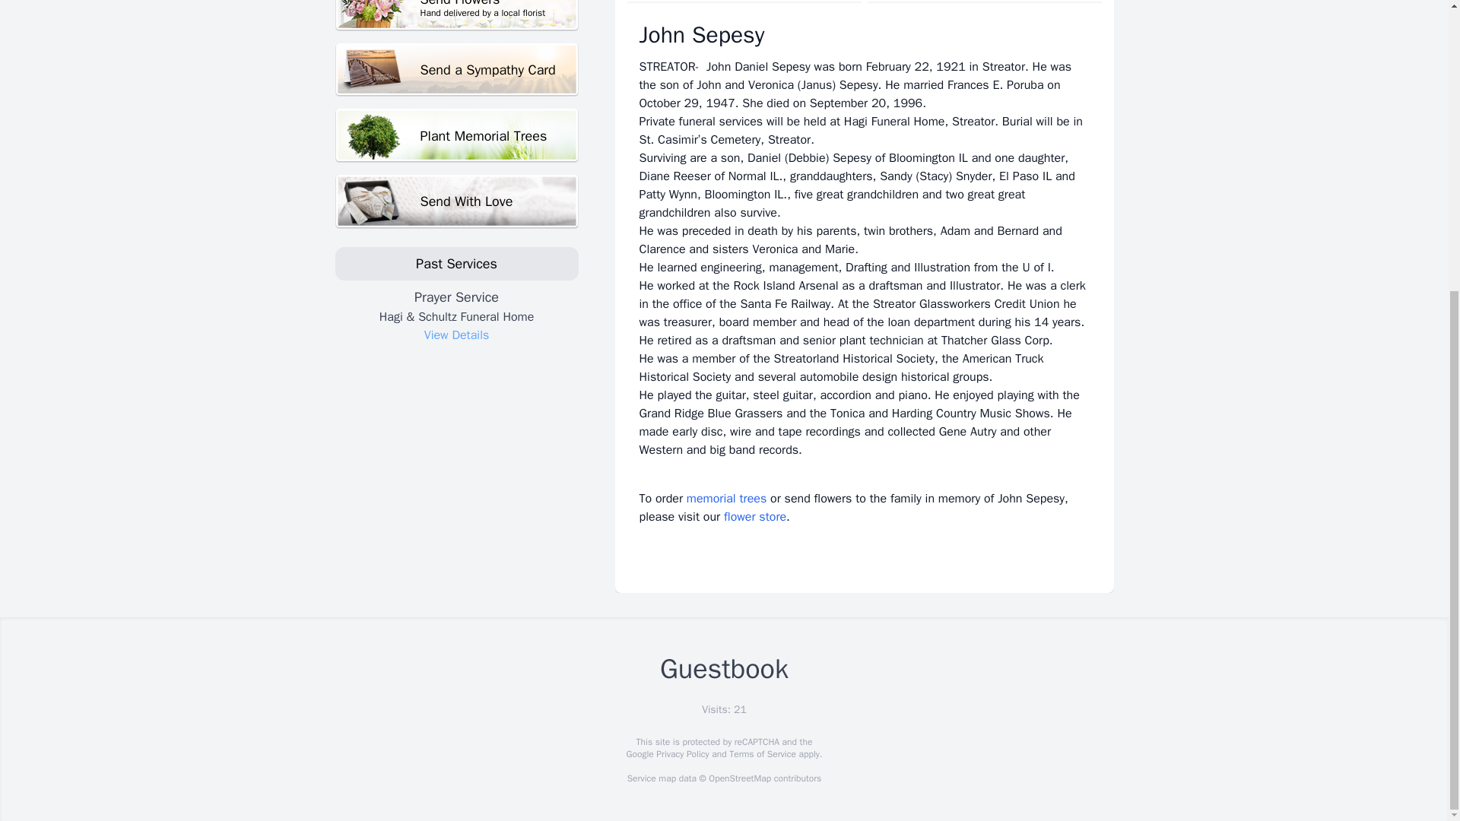 The image size is (1460, 821). Describe the element at coordinates (739, 778) in the screenshot. I see `OpenStreetMap` at that location.